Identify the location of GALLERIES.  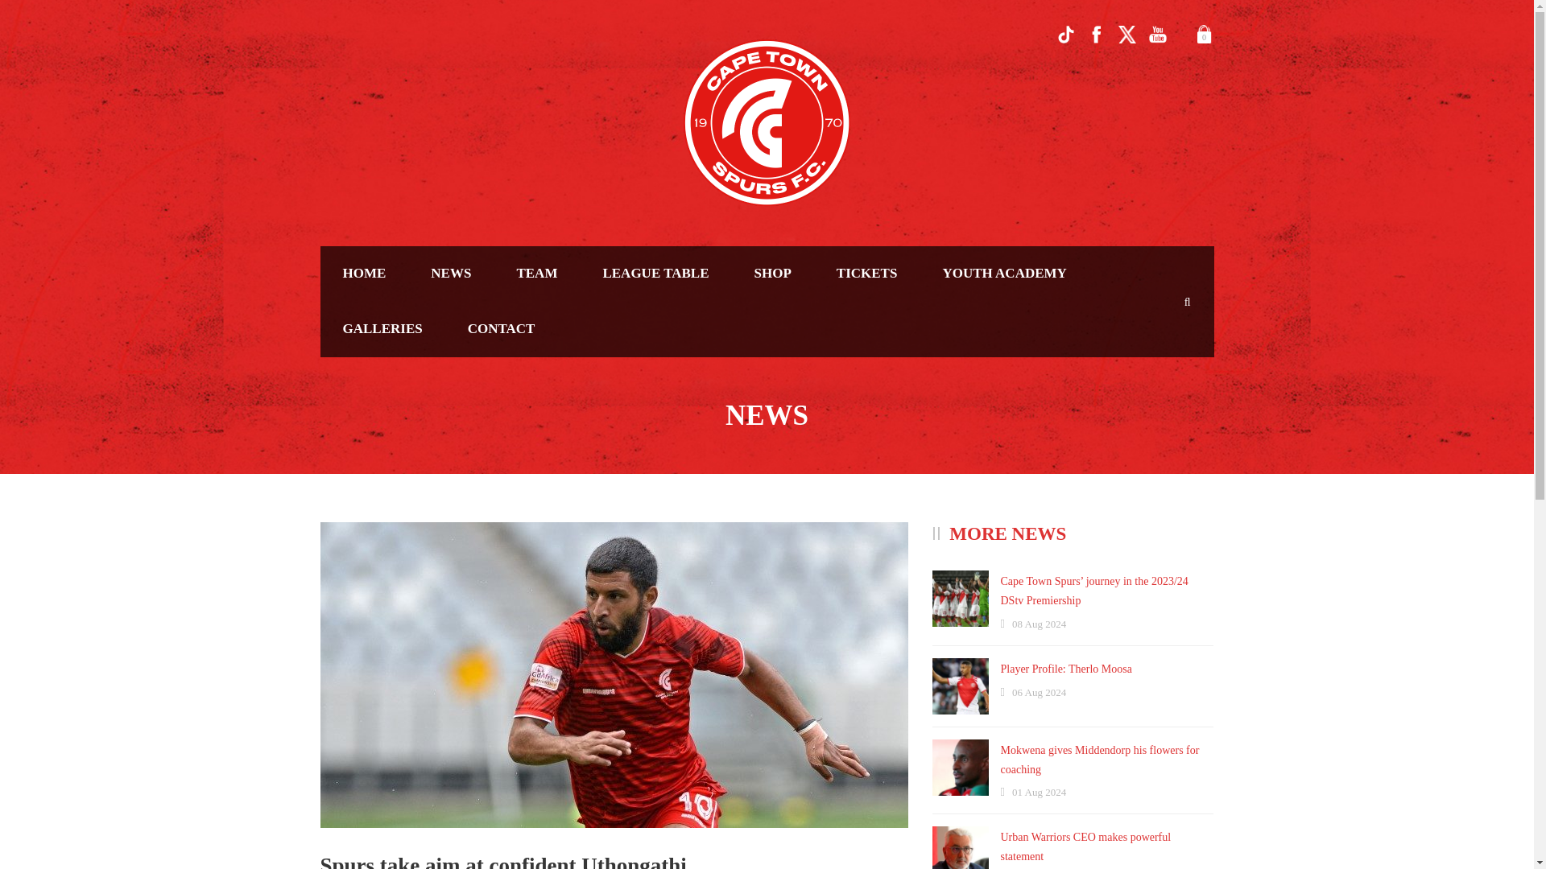
(382, 328).